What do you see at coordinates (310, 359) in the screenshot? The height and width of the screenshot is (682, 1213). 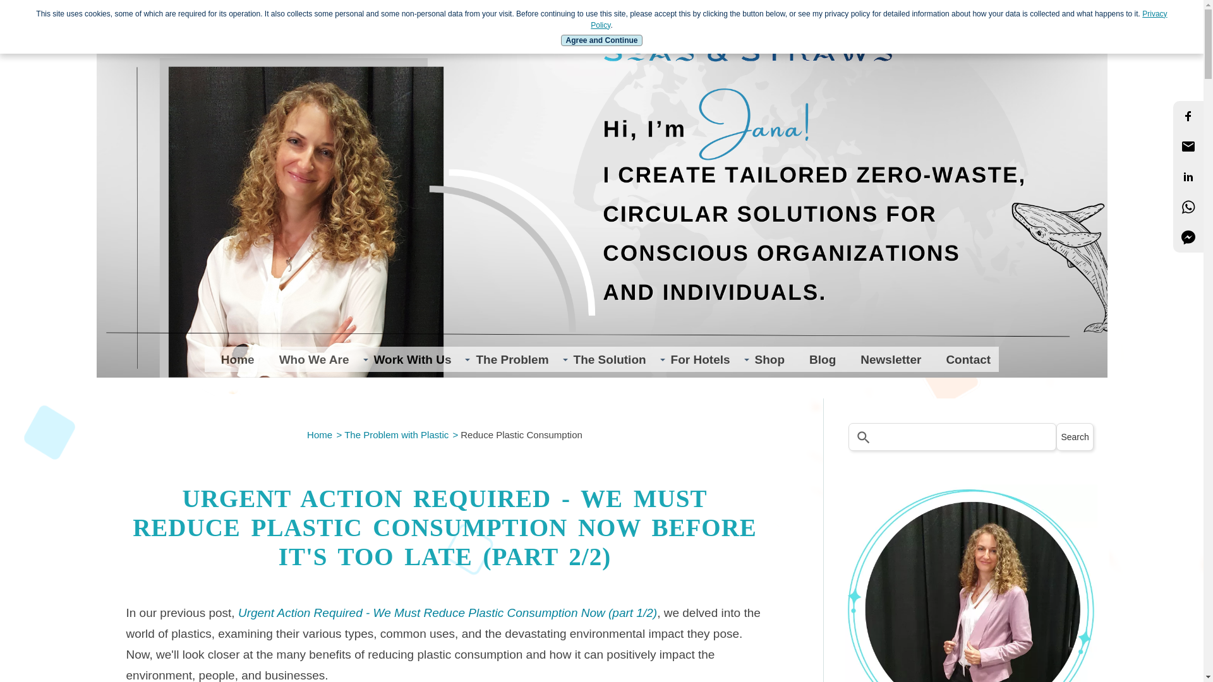 I see `Who We Are` at bounding box center [310, 359].